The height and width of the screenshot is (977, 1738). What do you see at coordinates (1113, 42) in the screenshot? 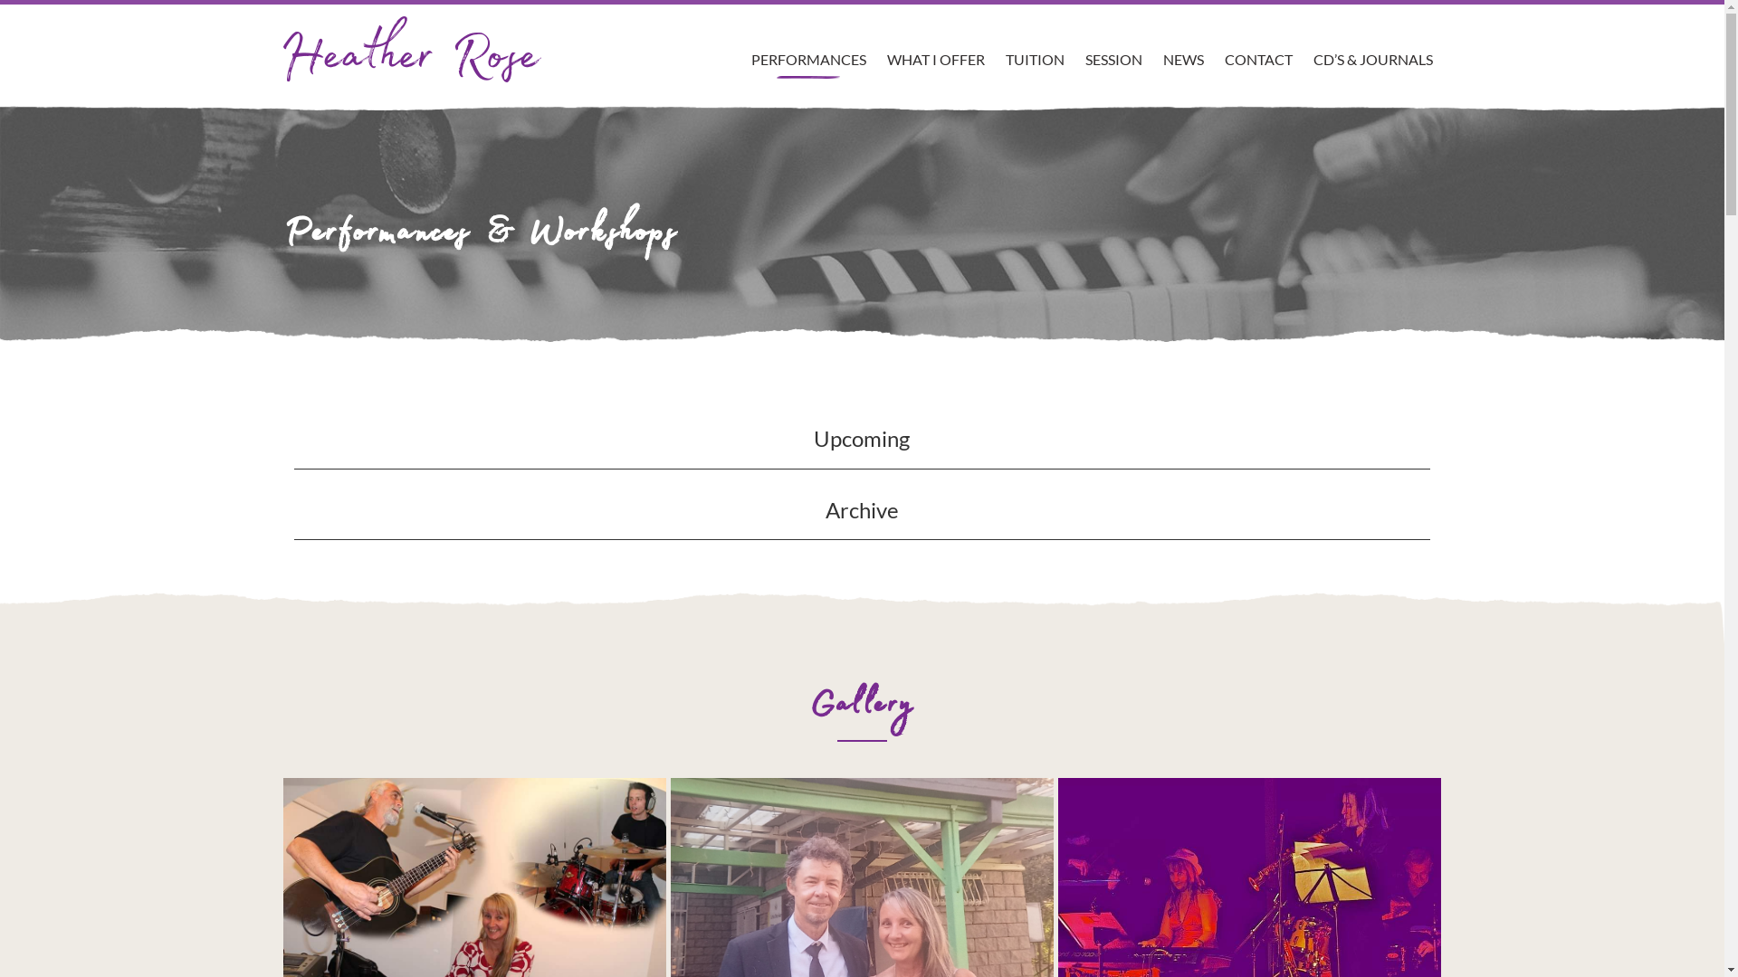
I see `SESSION` at bounding box center [1113, 42].